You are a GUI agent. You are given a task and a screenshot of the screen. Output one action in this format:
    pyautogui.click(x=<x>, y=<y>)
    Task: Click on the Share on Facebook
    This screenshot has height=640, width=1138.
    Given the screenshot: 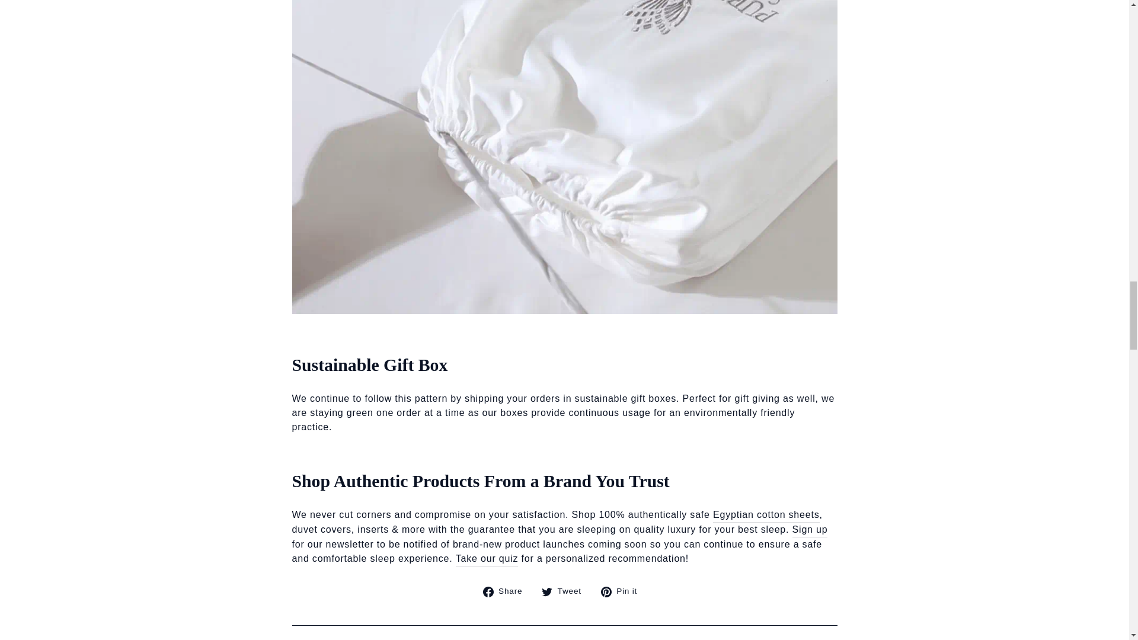 What is the action you would take?
    pyautogui.click(x=507, y=591)
    